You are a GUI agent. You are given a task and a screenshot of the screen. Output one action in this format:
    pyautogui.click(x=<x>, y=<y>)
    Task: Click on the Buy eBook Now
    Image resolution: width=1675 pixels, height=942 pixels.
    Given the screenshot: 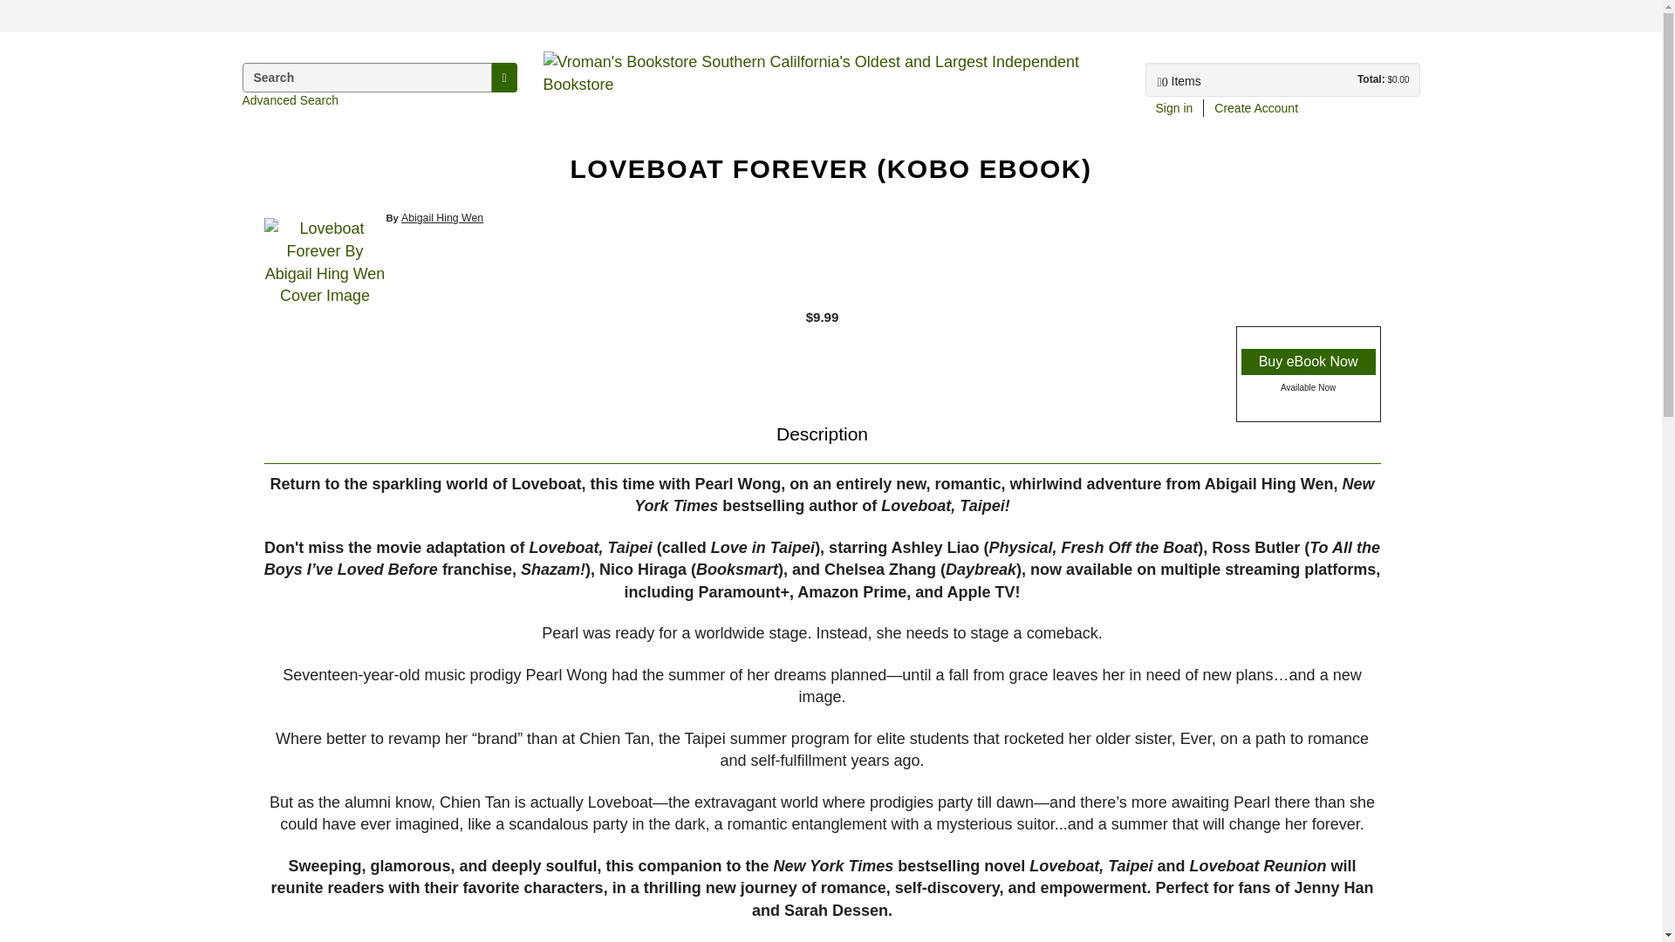 What is the action you would take?
    pyautogui.click(x=1308, y=361)
    